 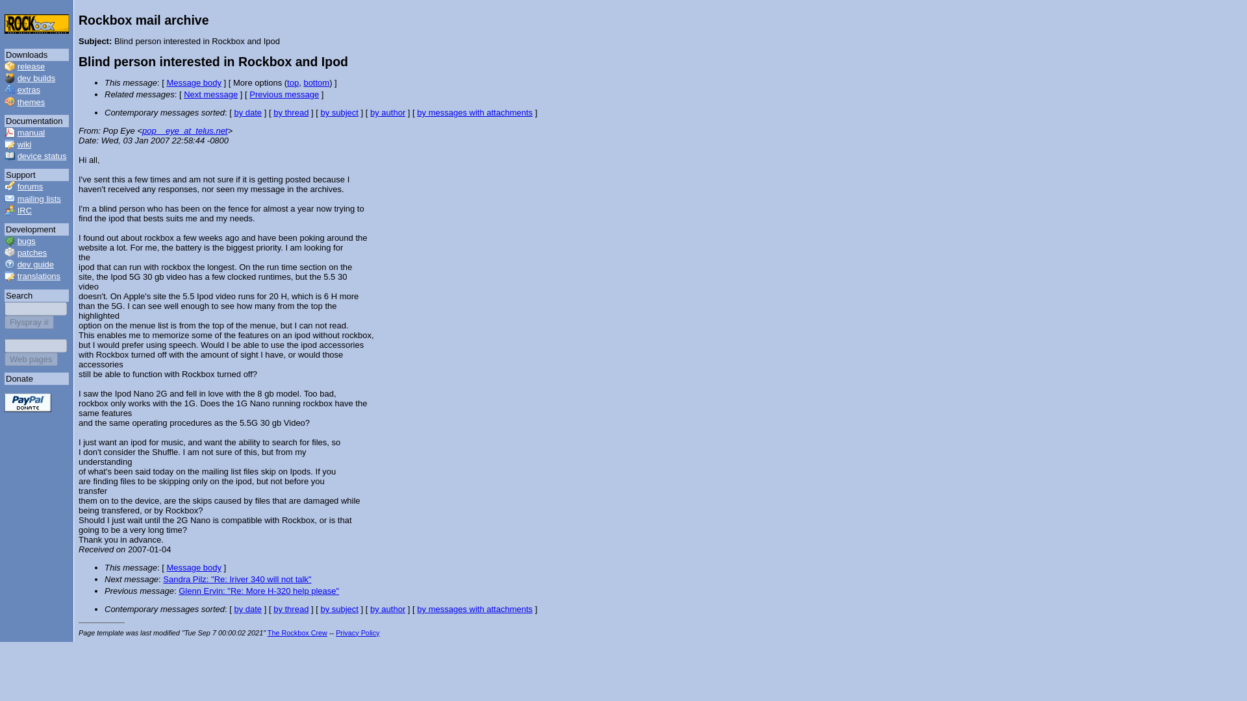 I want to click on forums, so click(x=30, y=186).